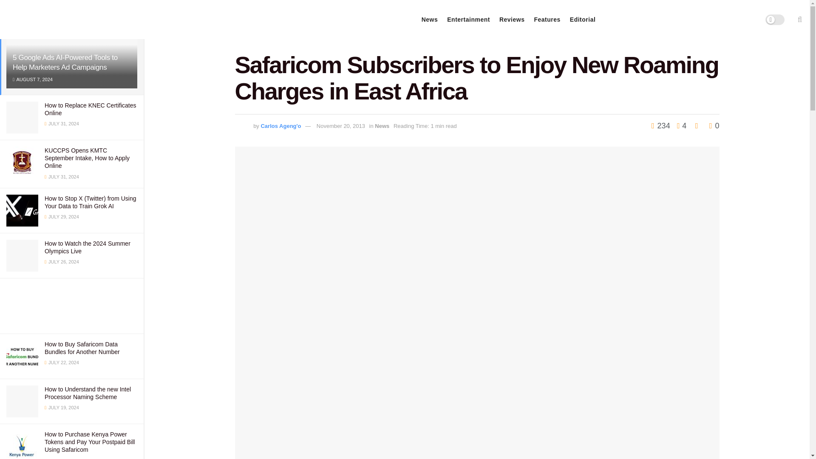  I want to click on Reviews, so click(512, 20).